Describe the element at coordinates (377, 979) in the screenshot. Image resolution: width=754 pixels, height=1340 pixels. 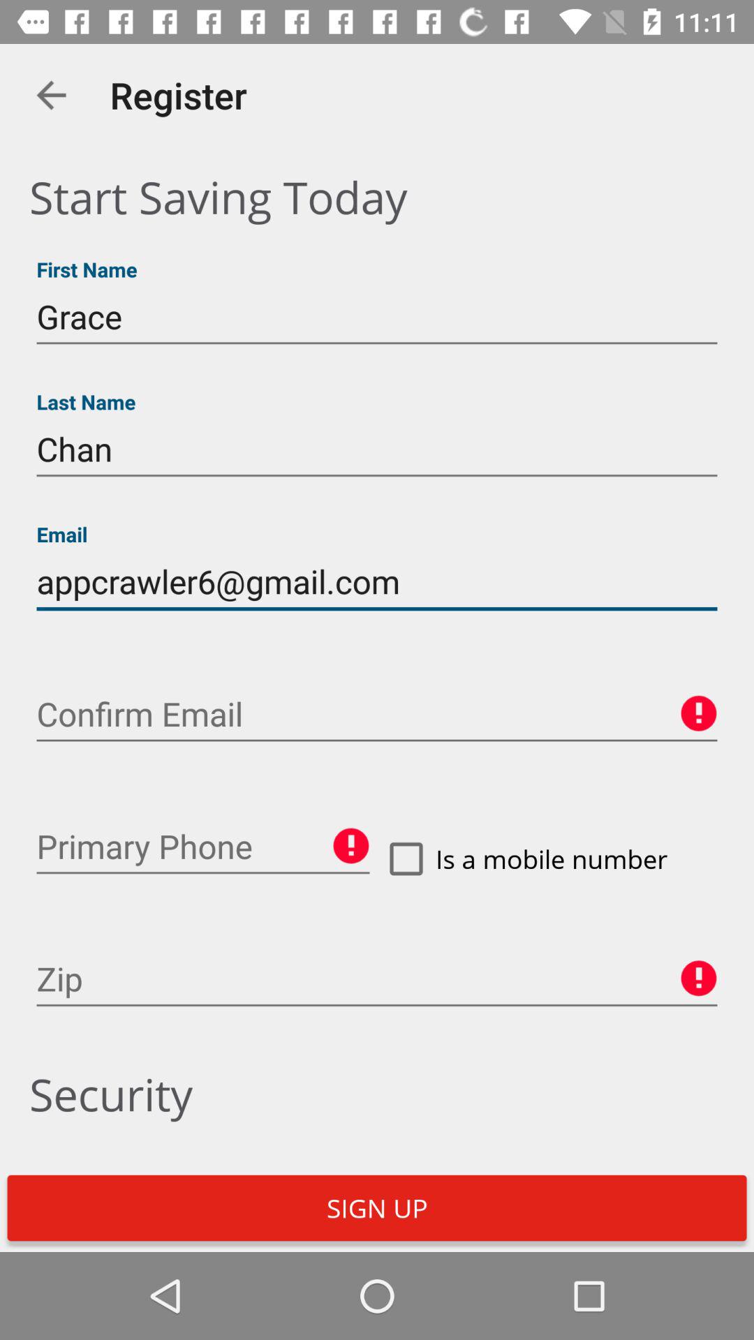
I see `insert zip code` at that location.